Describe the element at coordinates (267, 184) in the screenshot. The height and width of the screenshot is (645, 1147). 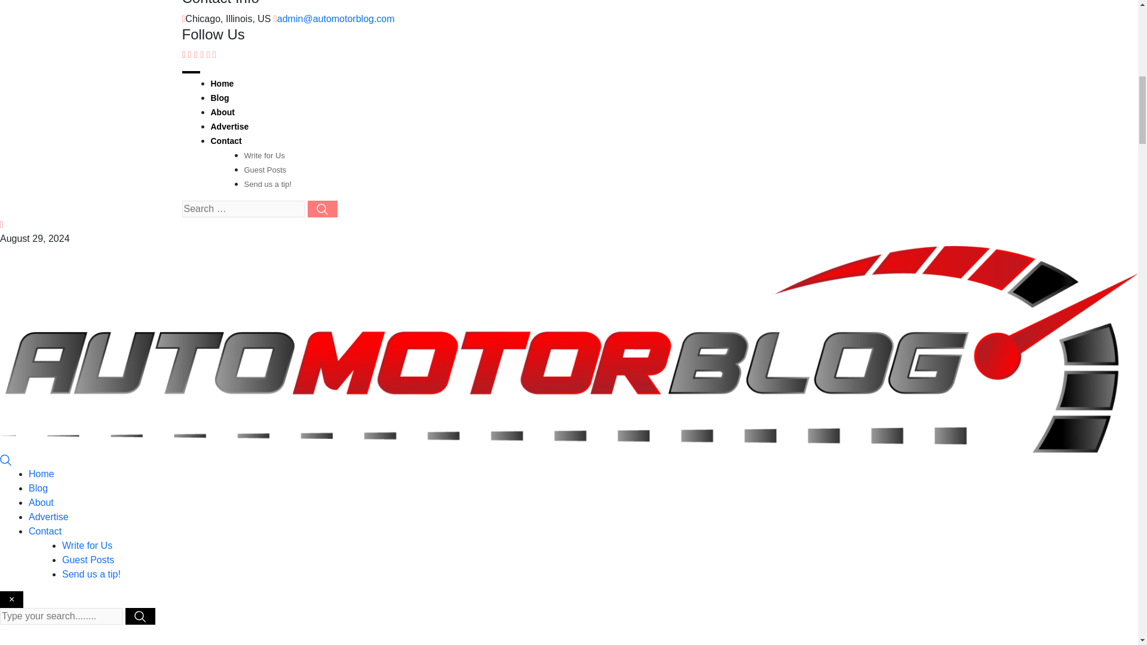
I see `Send us a tip!` at that location.